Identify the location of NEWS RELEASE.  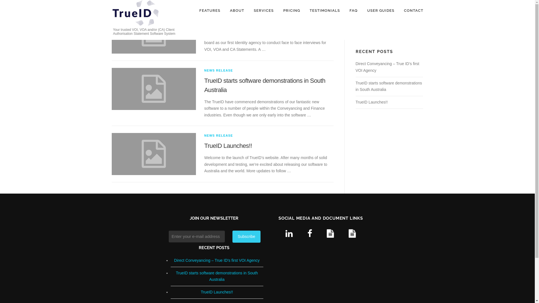
(219, 14).